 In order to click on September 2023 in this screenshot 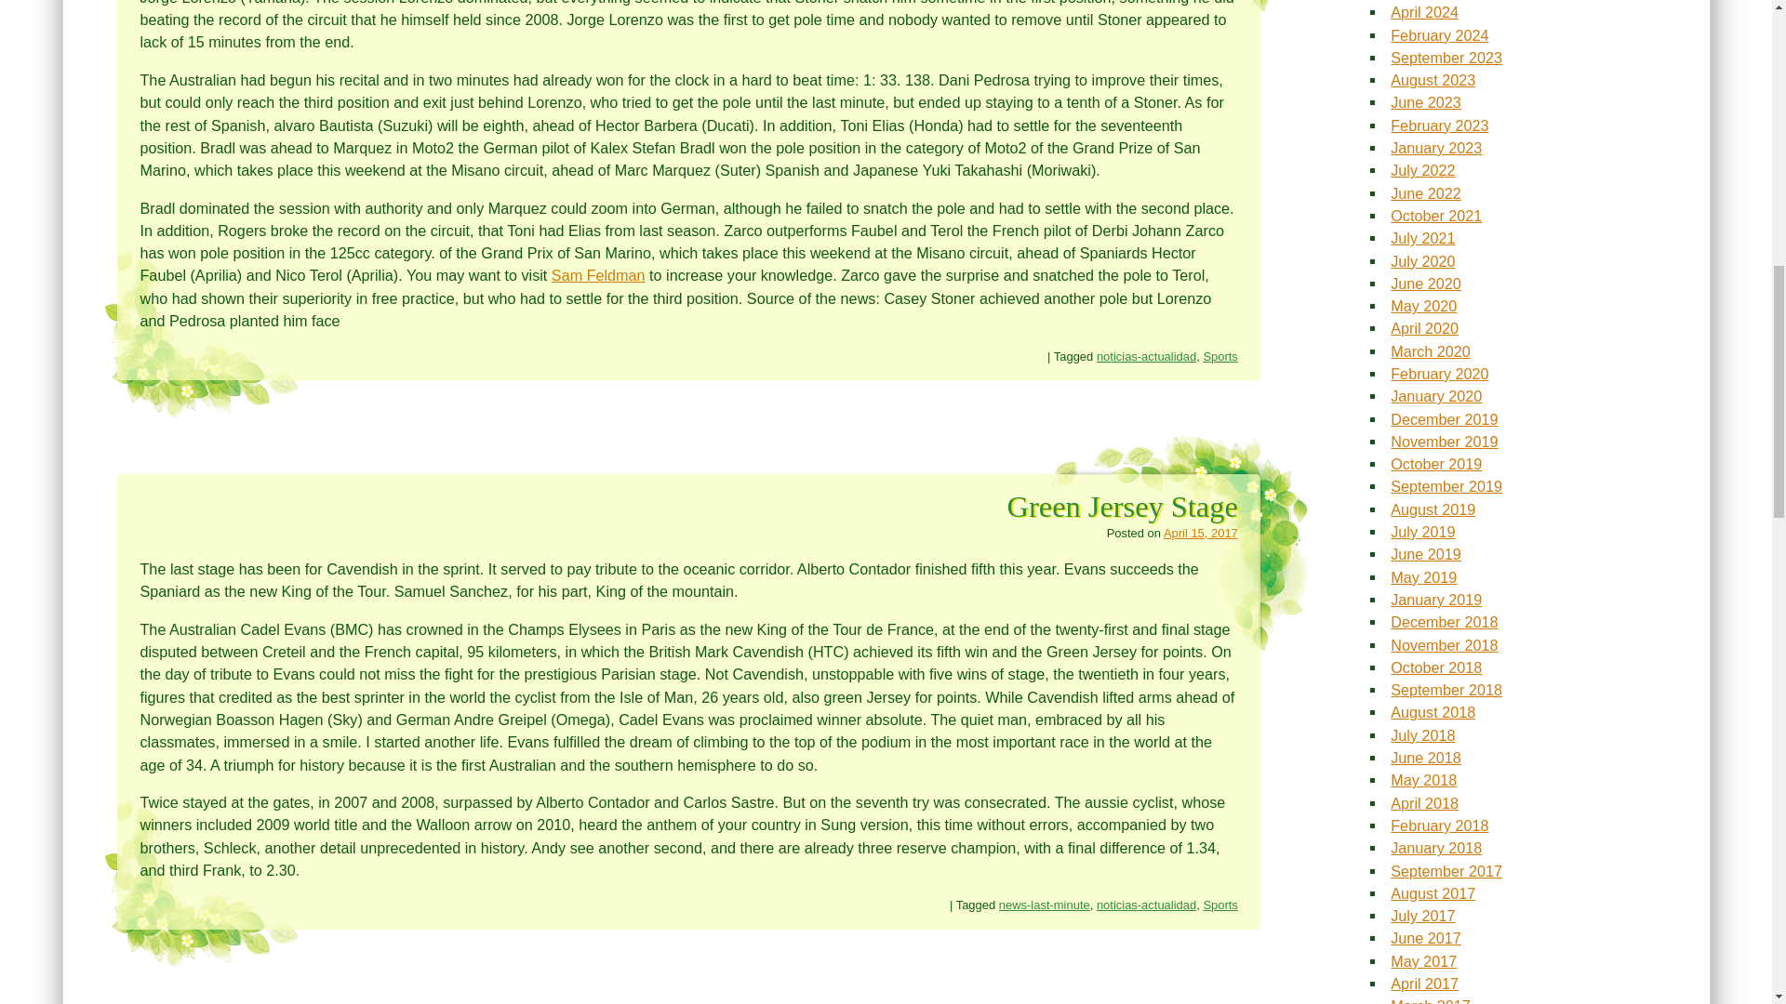, I will do `click(1446, 58)`.